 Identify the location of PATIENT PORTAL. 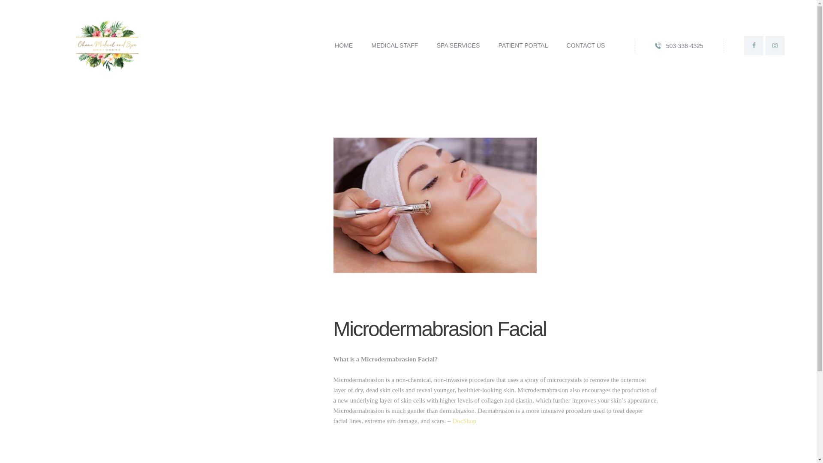
(523, 45).